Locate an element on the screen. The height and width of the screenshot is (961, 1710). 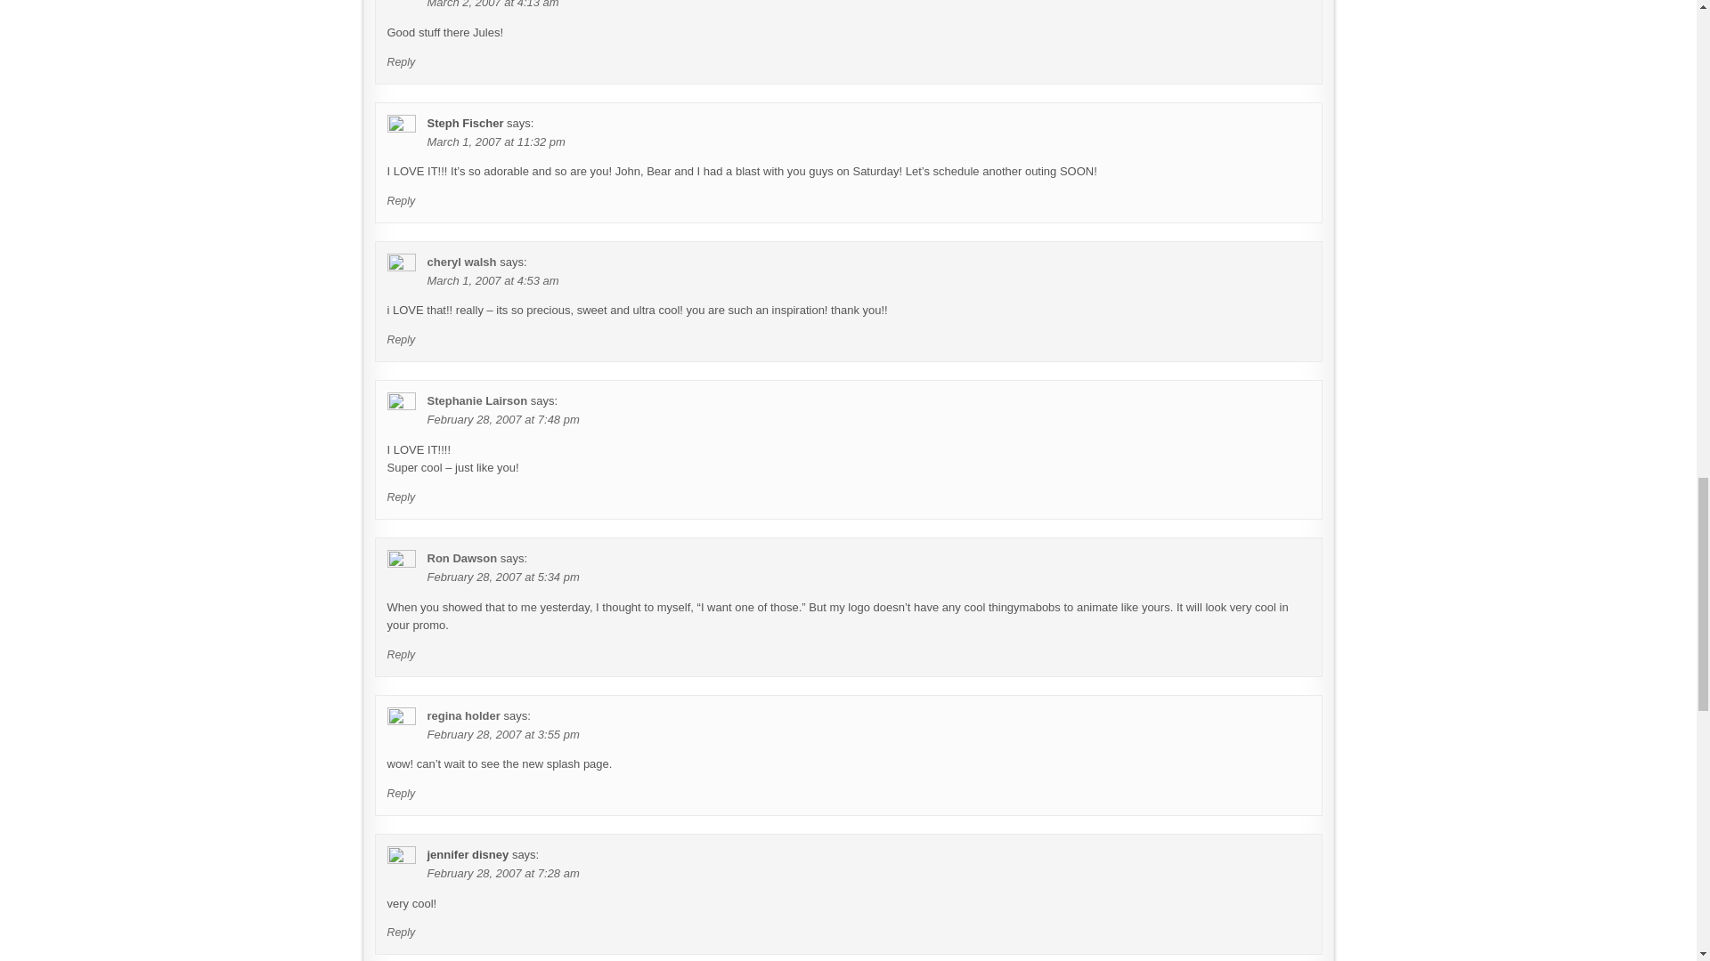
Reply is located at coordinates (401, 201).